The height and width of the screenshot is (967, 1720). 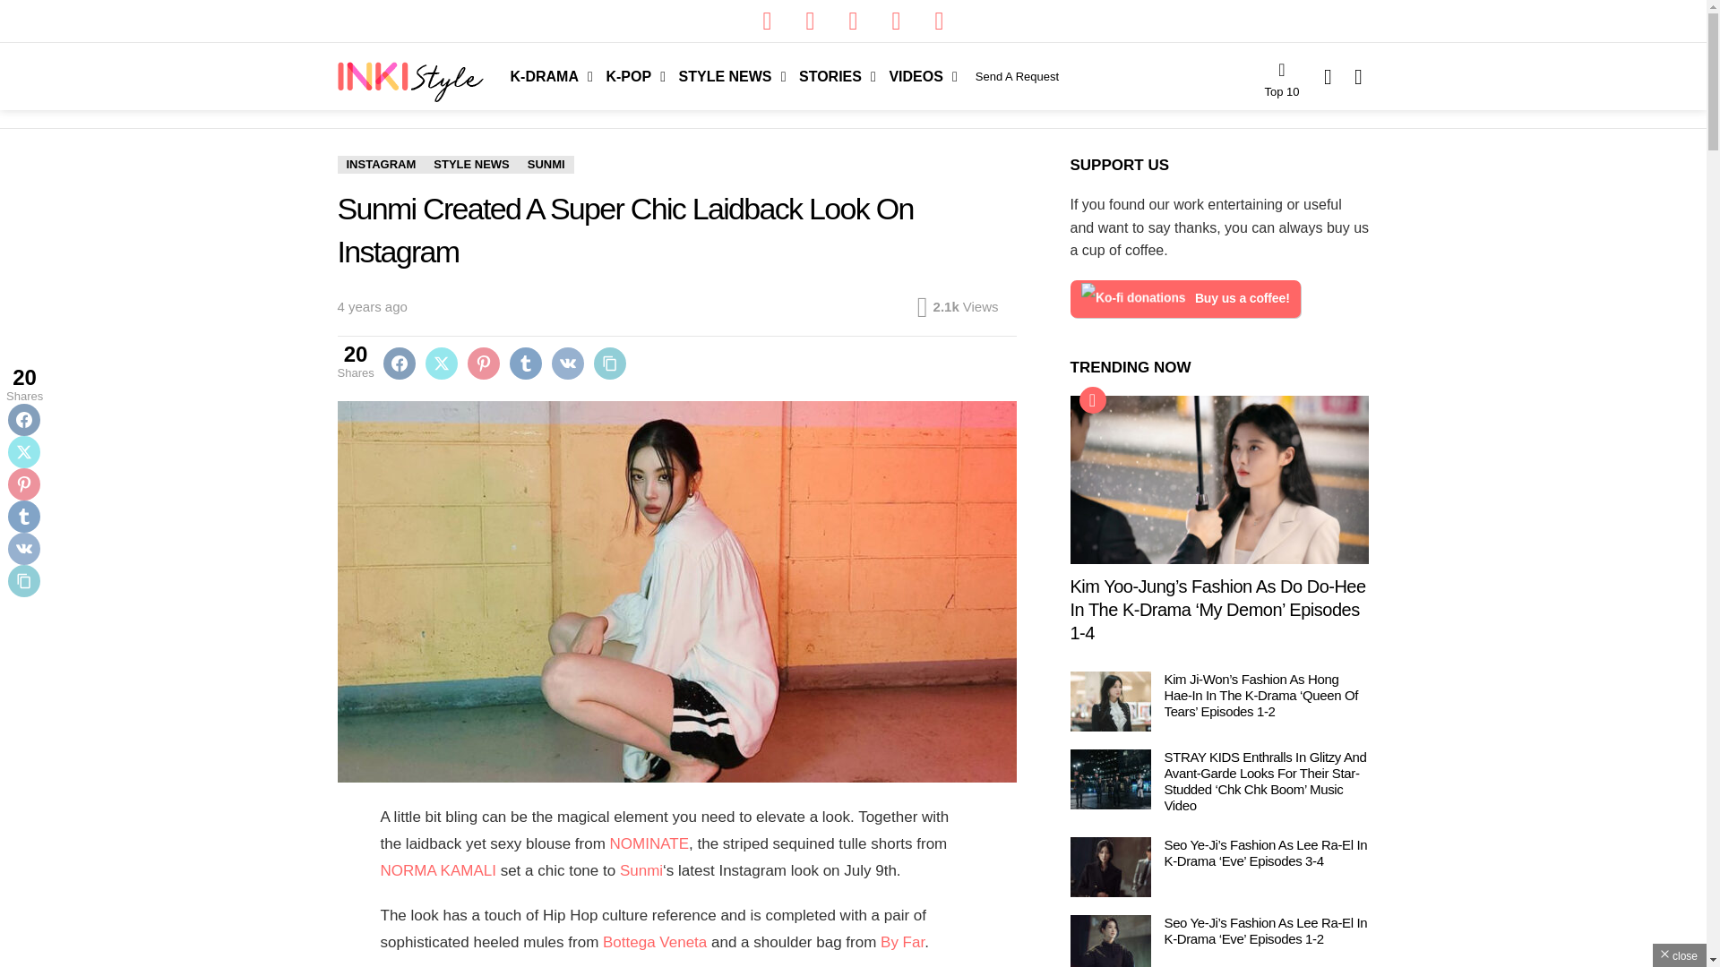 I want to click on instagram, so click(x=852, y=21).